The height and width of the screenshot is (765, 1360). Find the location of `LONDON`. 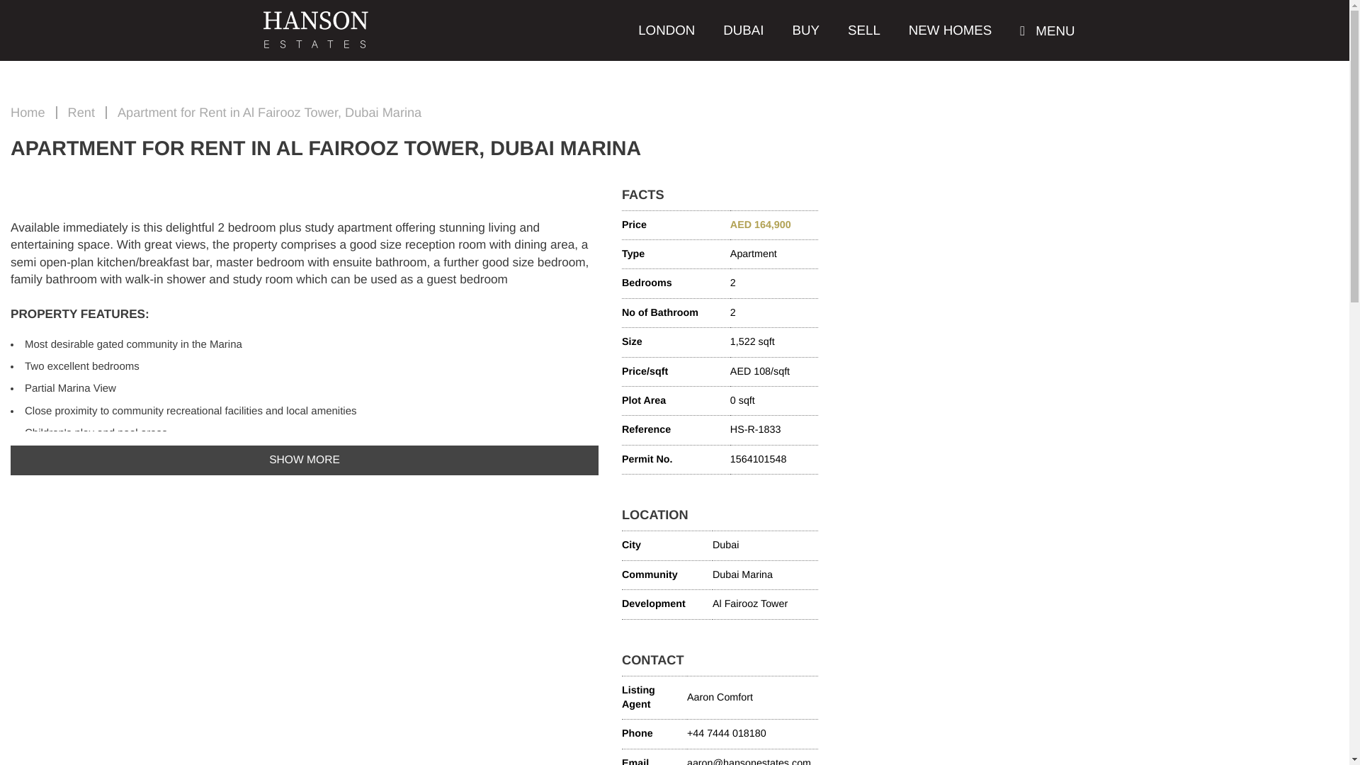

LONDON is located at coordinates (666, 31).